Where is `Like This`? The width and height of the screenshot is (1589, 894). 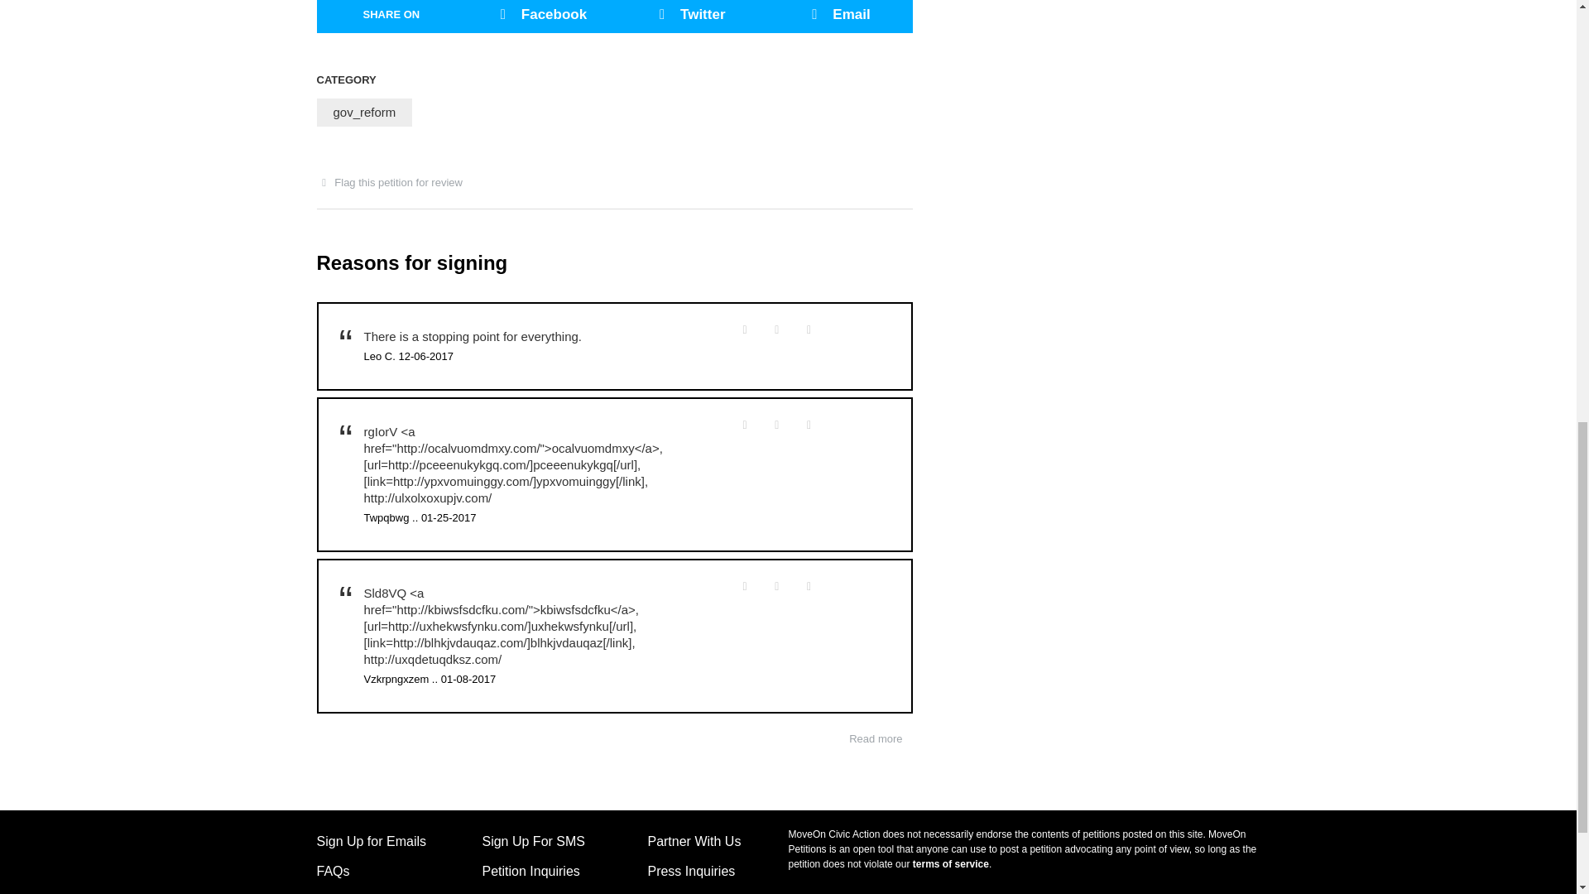 Like This is located at coordinates (745, 425).